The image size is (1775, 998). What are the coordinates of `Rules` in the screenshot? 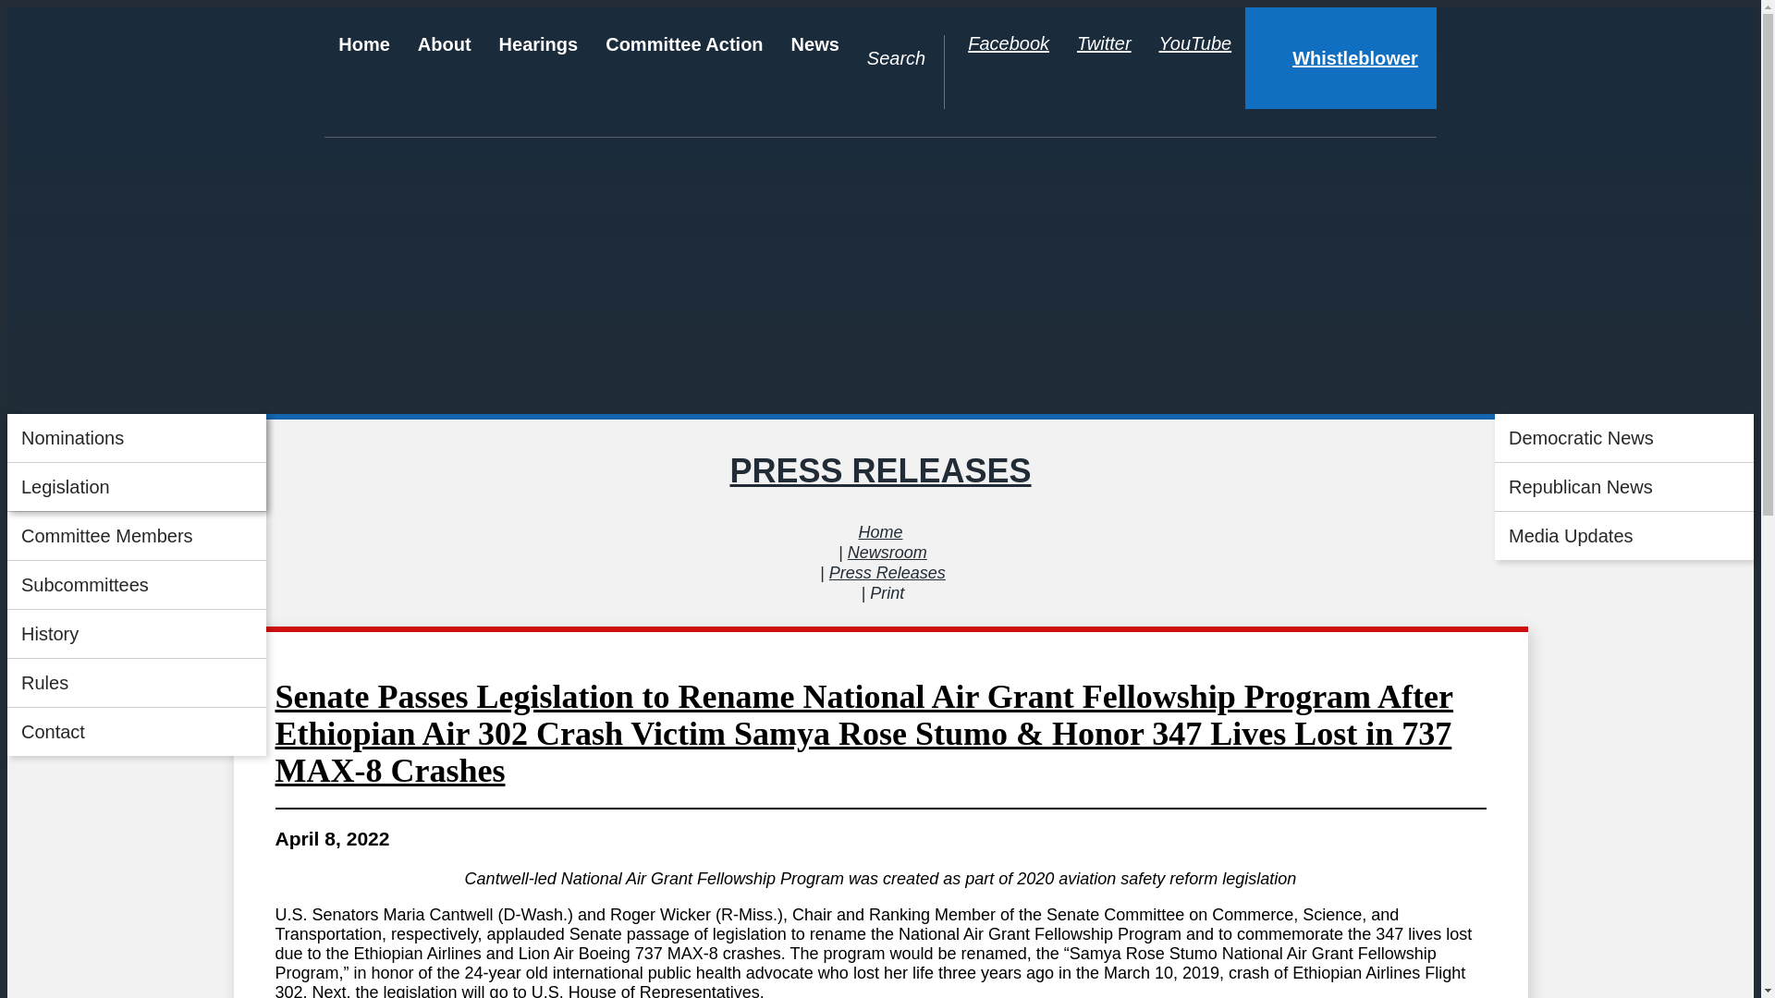 It's located at (137, 682).